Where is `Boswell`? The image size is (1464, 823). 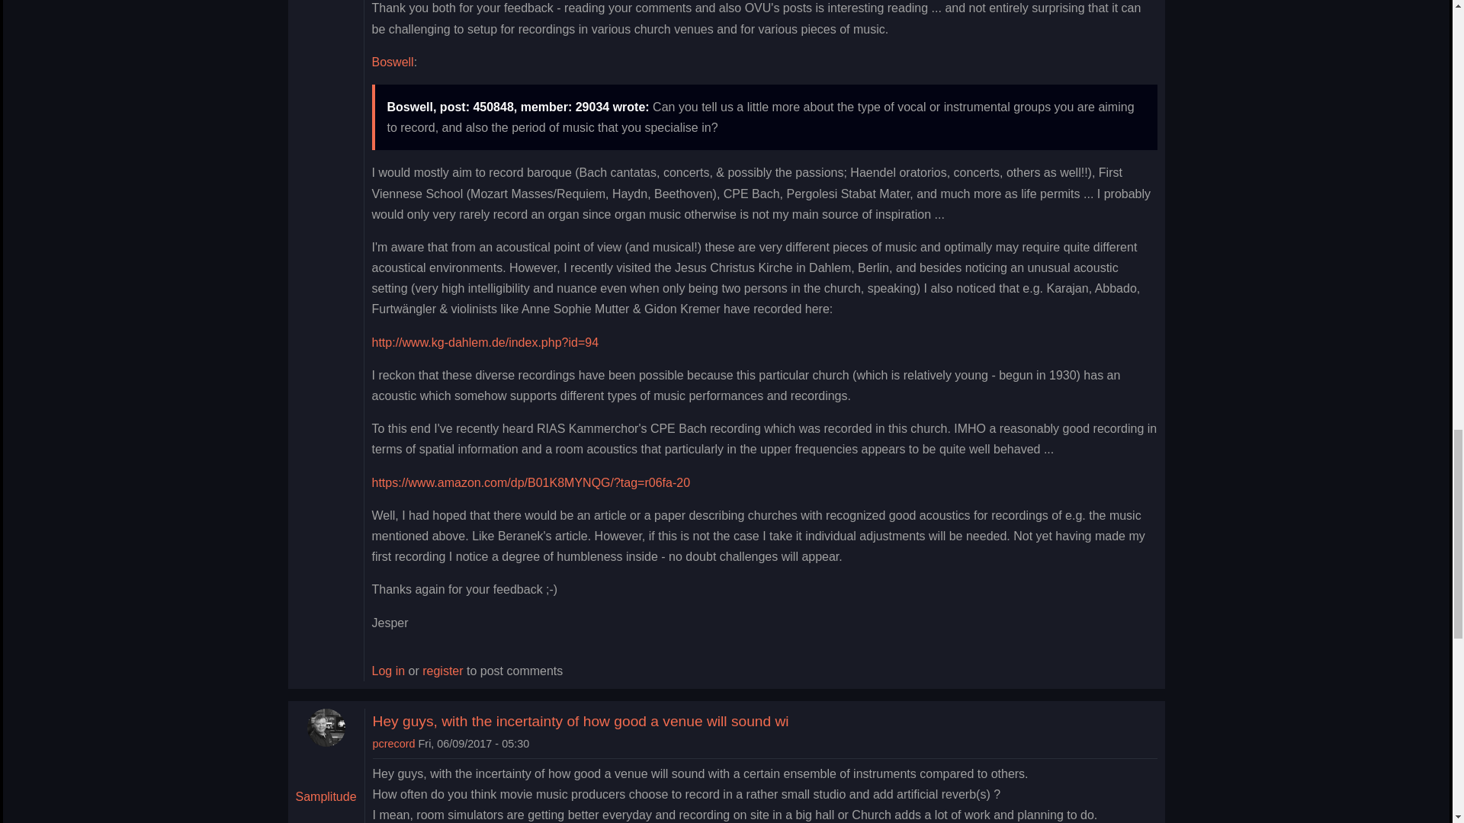
Boswell is located at coordinates (393, 62).